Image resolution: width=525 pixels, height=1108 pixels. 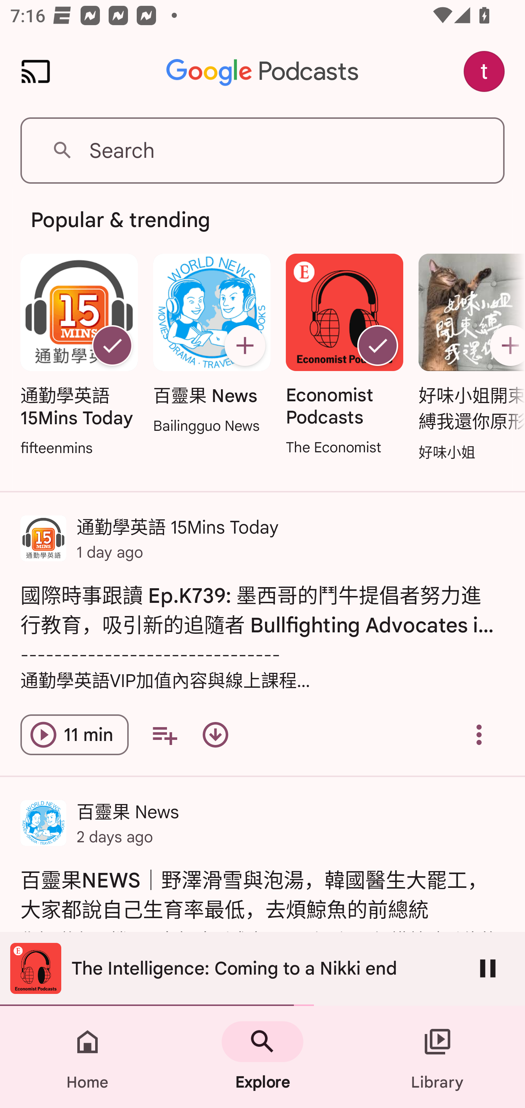 I want to click on Subscribe, so click(x=245, y=346).